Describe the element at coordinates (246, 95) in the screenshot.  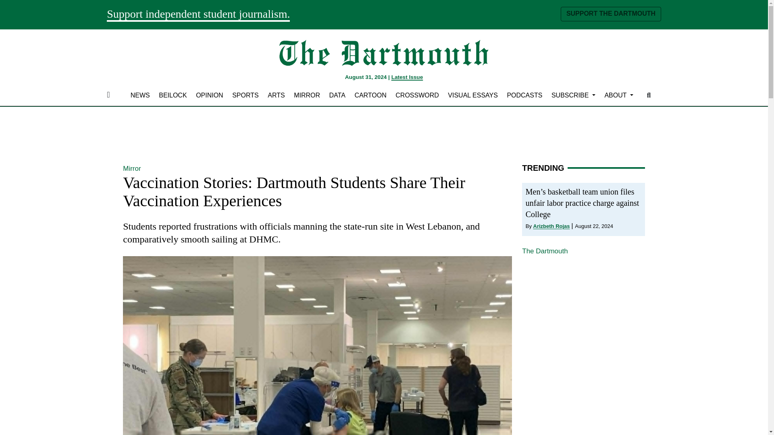
I see `SPORTS` at that location.